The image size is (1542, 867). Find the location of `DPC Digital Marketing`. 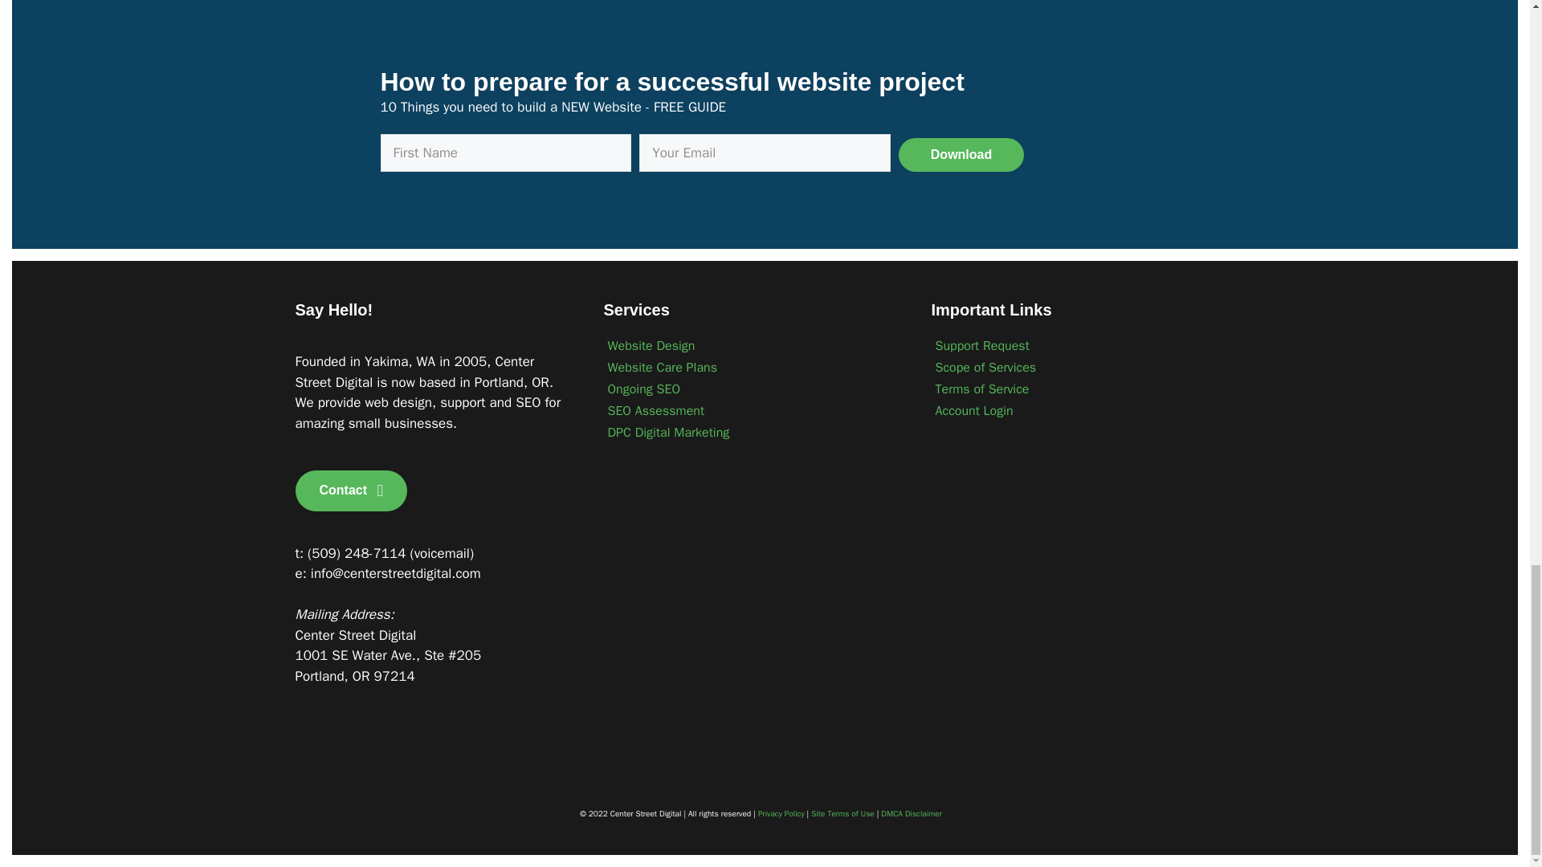

DPC Digital Marketing is located at coordinates (752, 432).